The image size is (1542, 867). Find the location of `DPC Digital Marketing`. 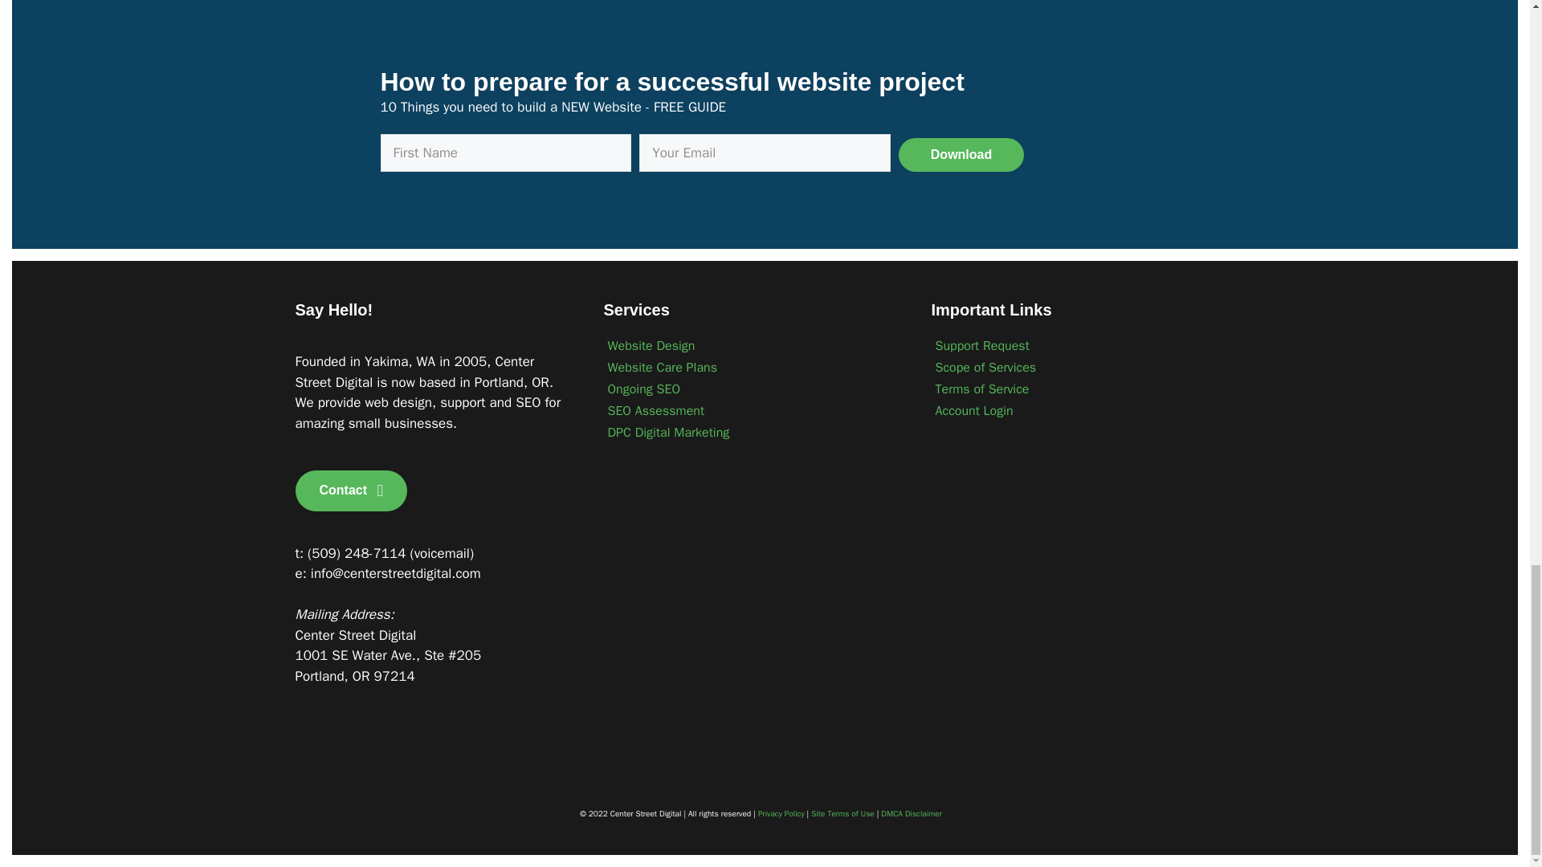

DPC Digital Marketing is located at coordinates (752, 432).